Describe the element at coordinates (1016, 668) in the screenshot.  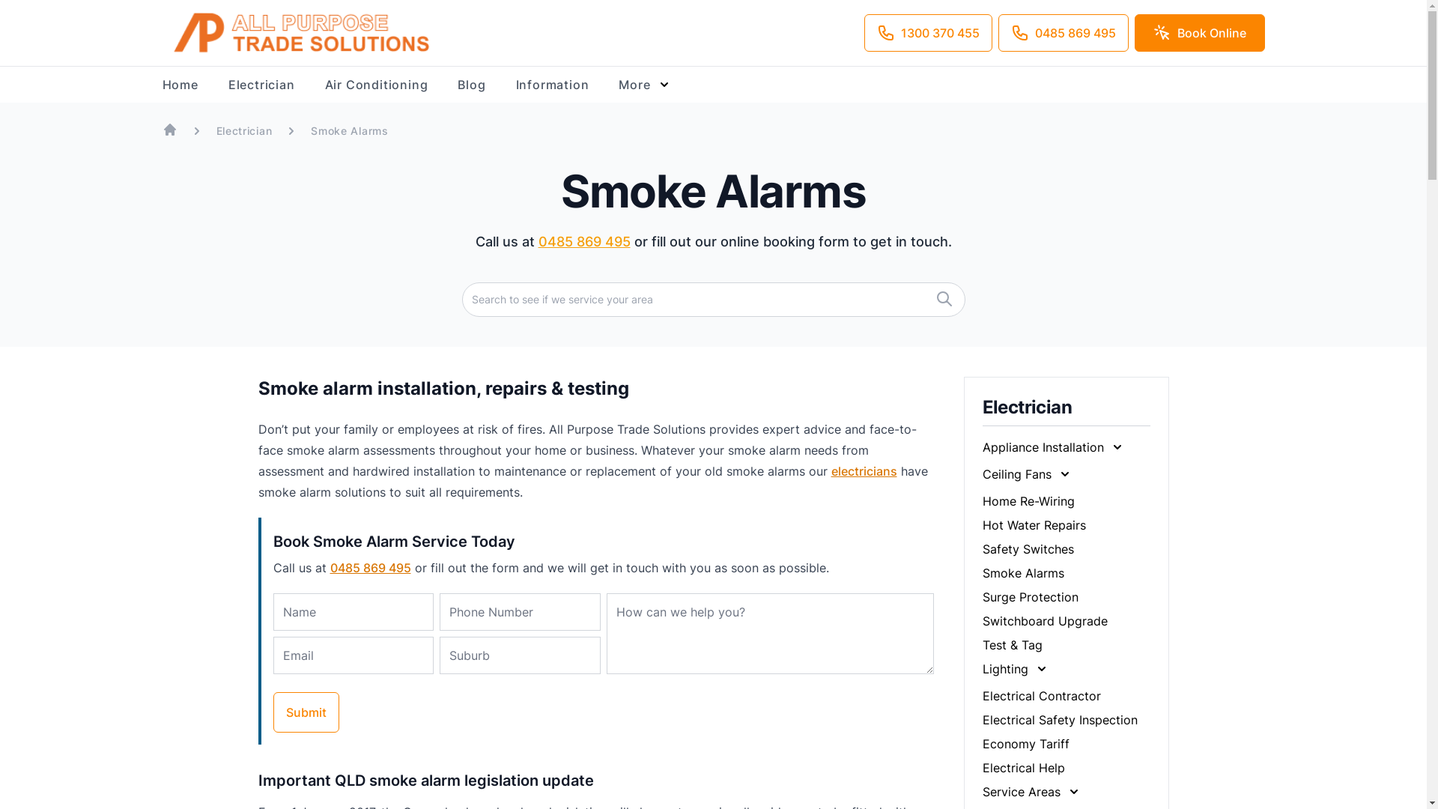
I see `Lighting` at that location.